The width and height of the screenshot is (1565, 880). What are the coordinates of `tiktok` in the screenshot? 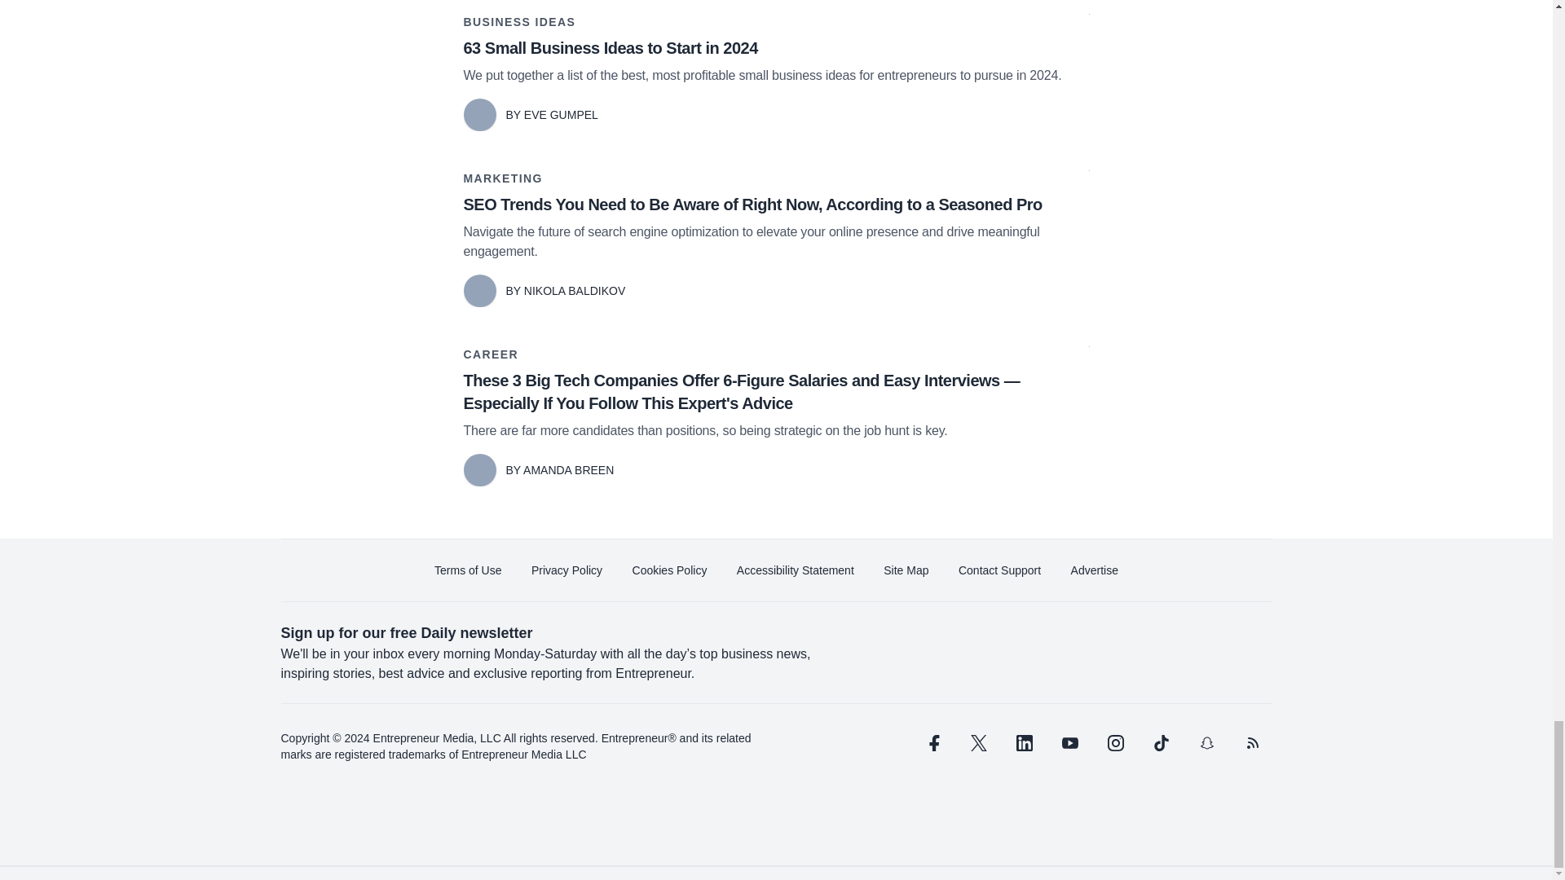 It's located at (1160, 743).